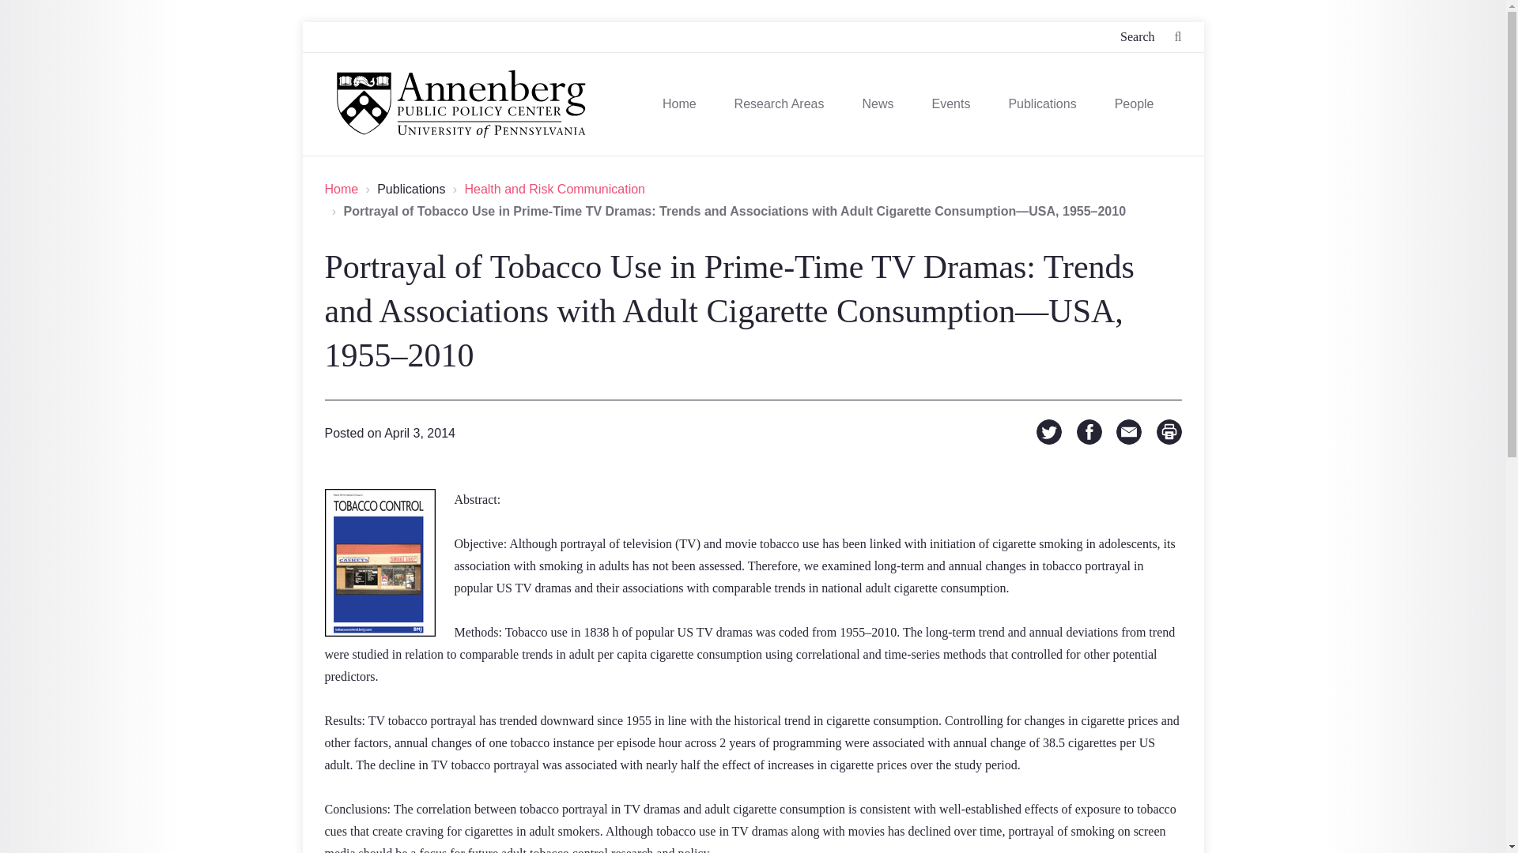 This screenshot has height=853, width=1518. What do you see at coordinates (1042, 104) in the screenshot?
I see `Publications` at bounding box center [1042, 104].